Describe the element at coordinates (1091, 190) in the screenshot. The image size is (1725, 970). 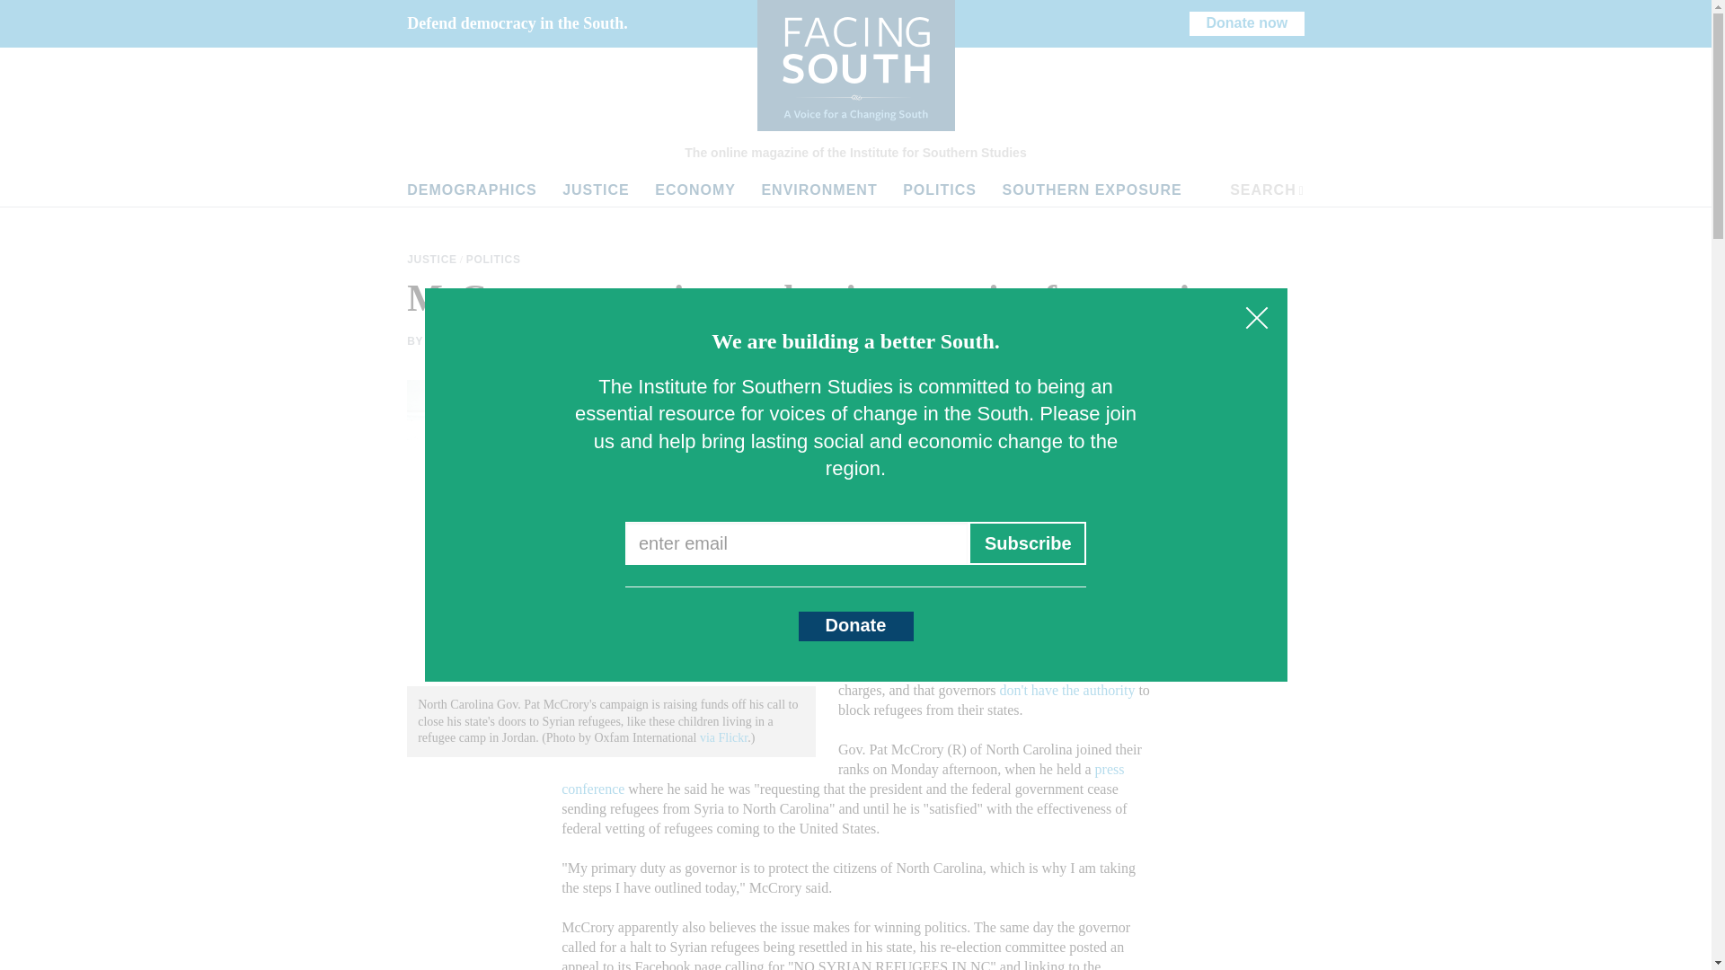
I see `SOUTHERN EXPOSURE` at that location.